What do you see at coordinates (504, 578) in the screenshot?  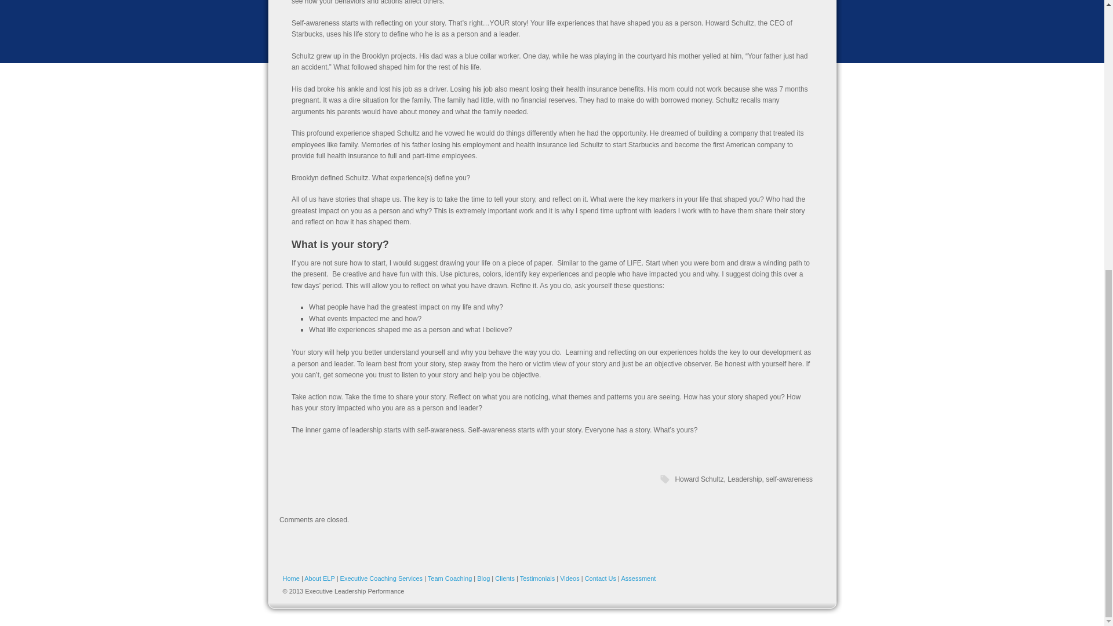 I see `Clients` at bounding box center [504, 578].